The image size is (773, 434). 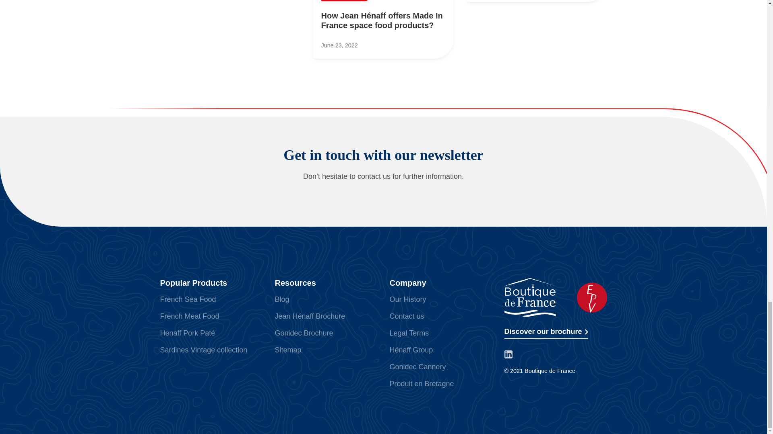 I want to click on Produit en Bretagne, so click(x=422, y=384).